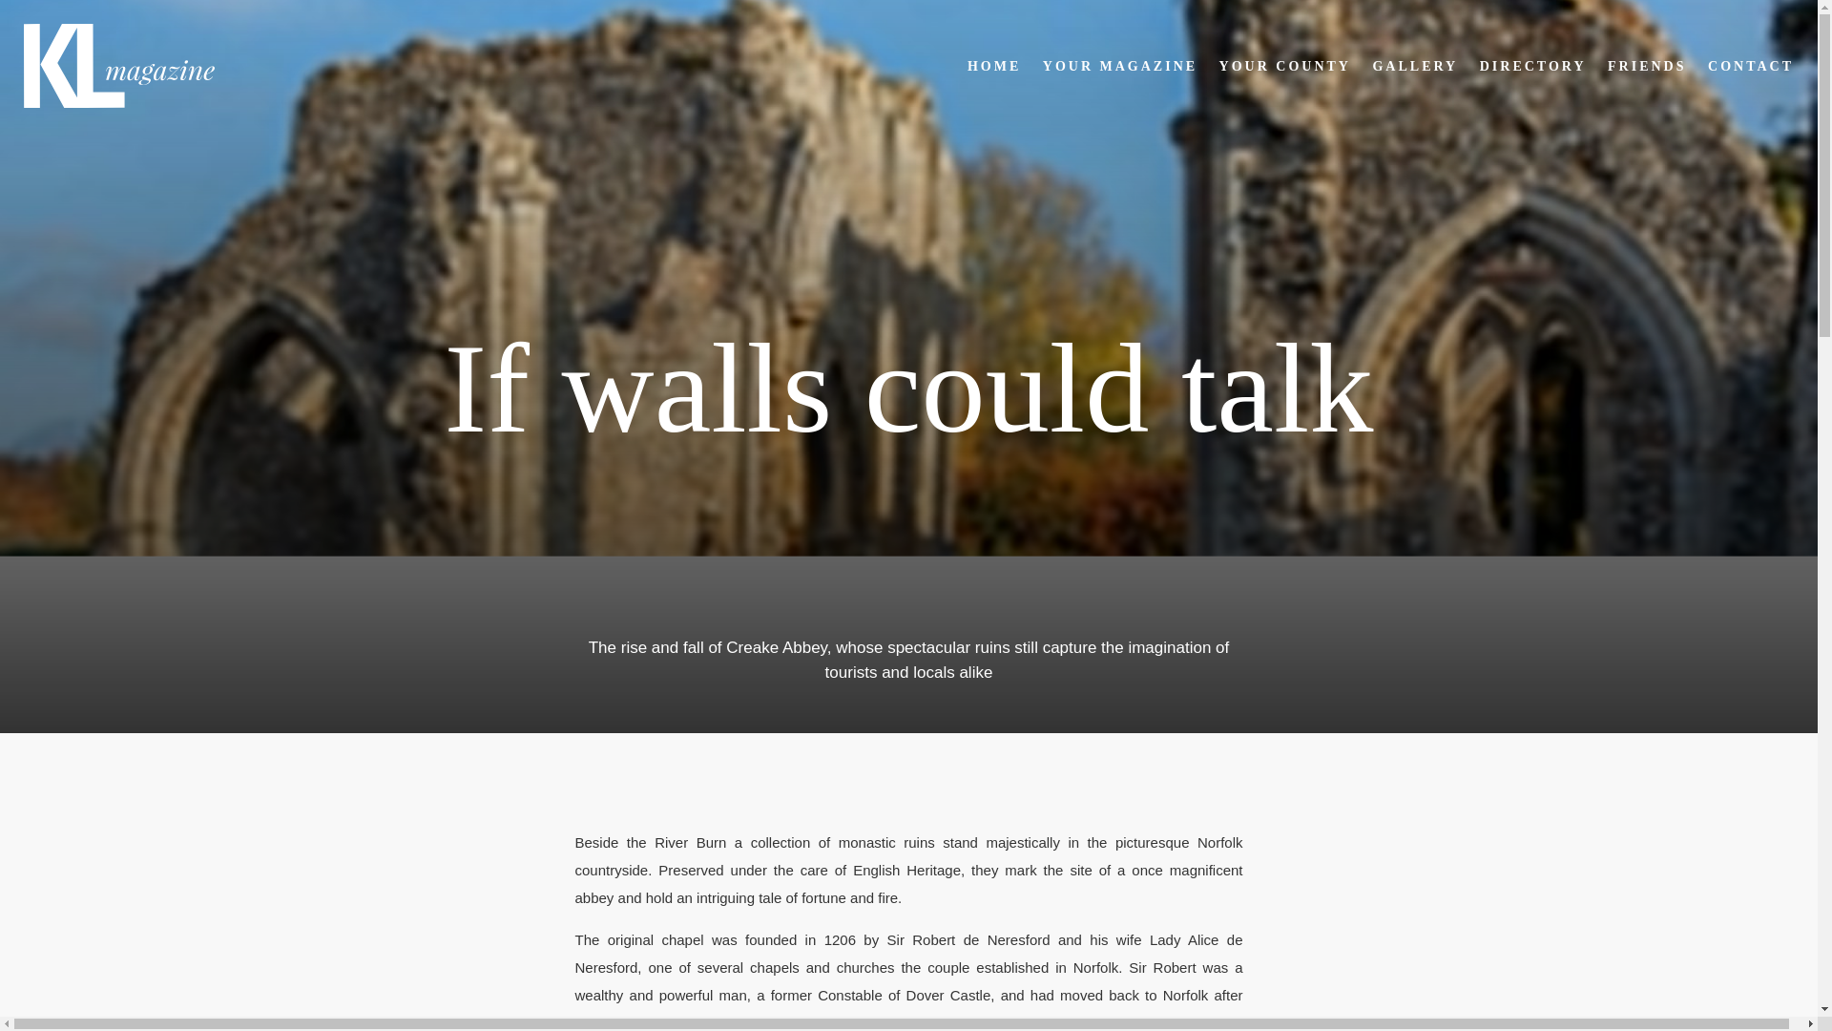  What do you see at coordinates (1285, 65) in the screenshot?
I see `YOUR COUNTY` at bounding box center [1285, 65].